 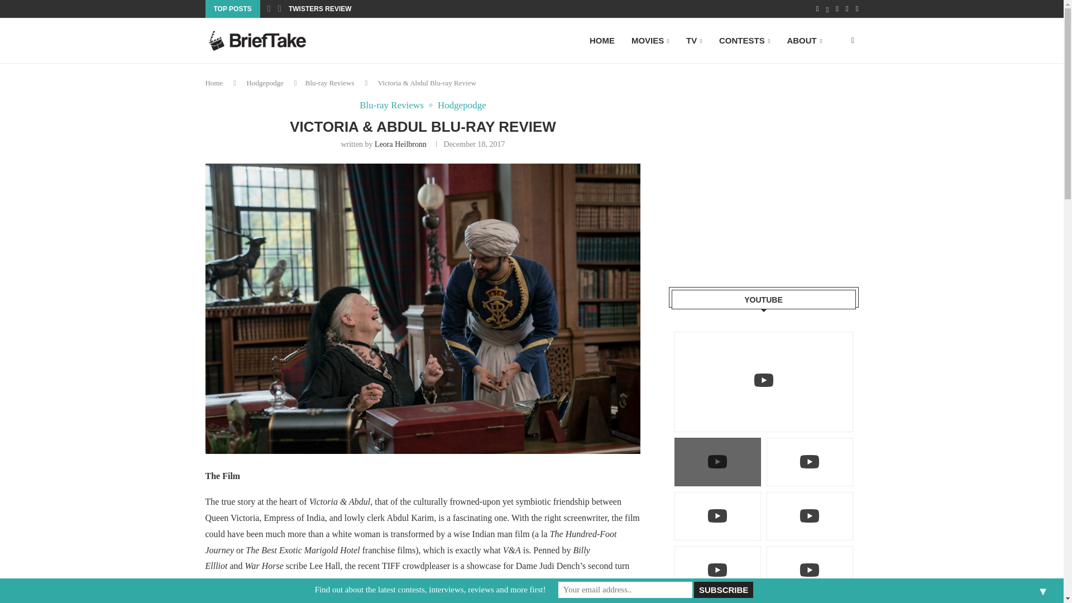 I want to click on Blu-ray Reviews, so click(x=394, y=105).